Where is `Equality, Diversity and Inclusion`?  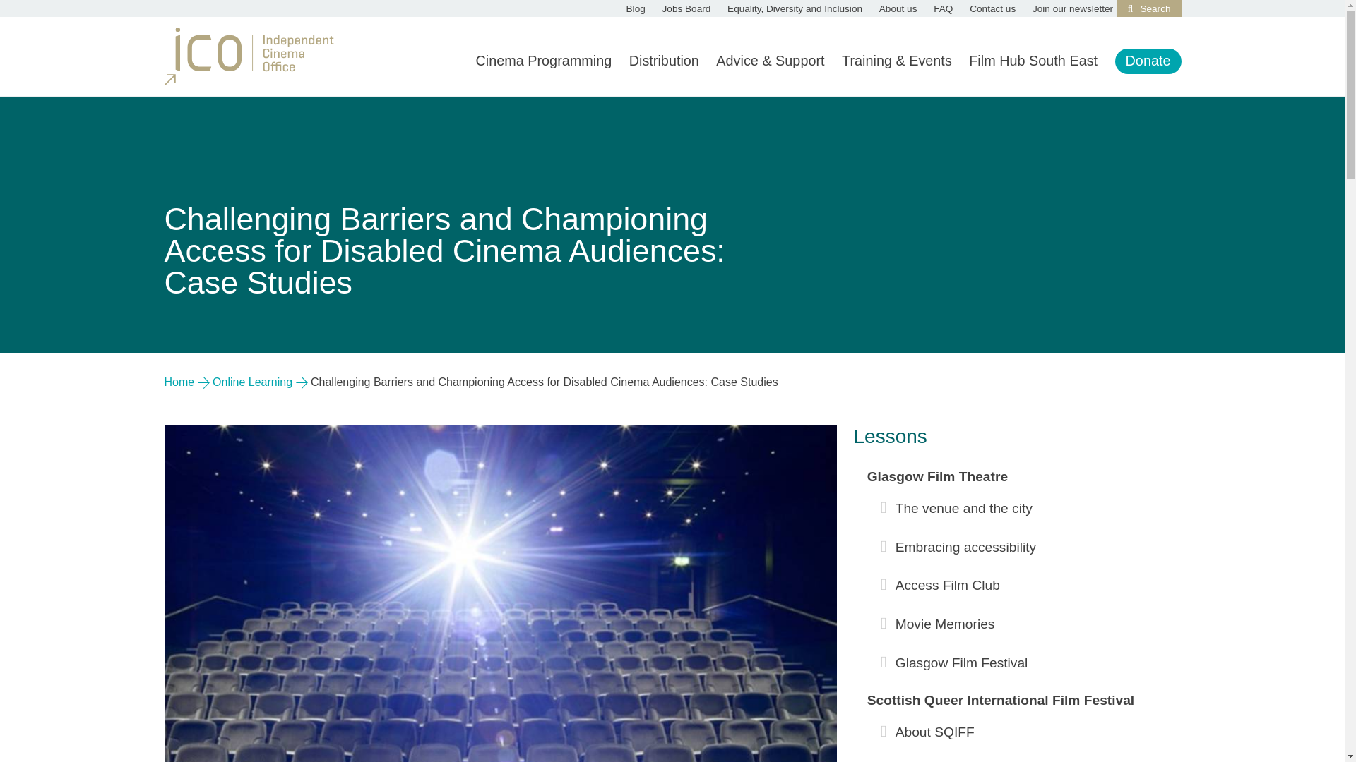
Equality, Diversity and Inclusion is located at coordinates (795, 8).